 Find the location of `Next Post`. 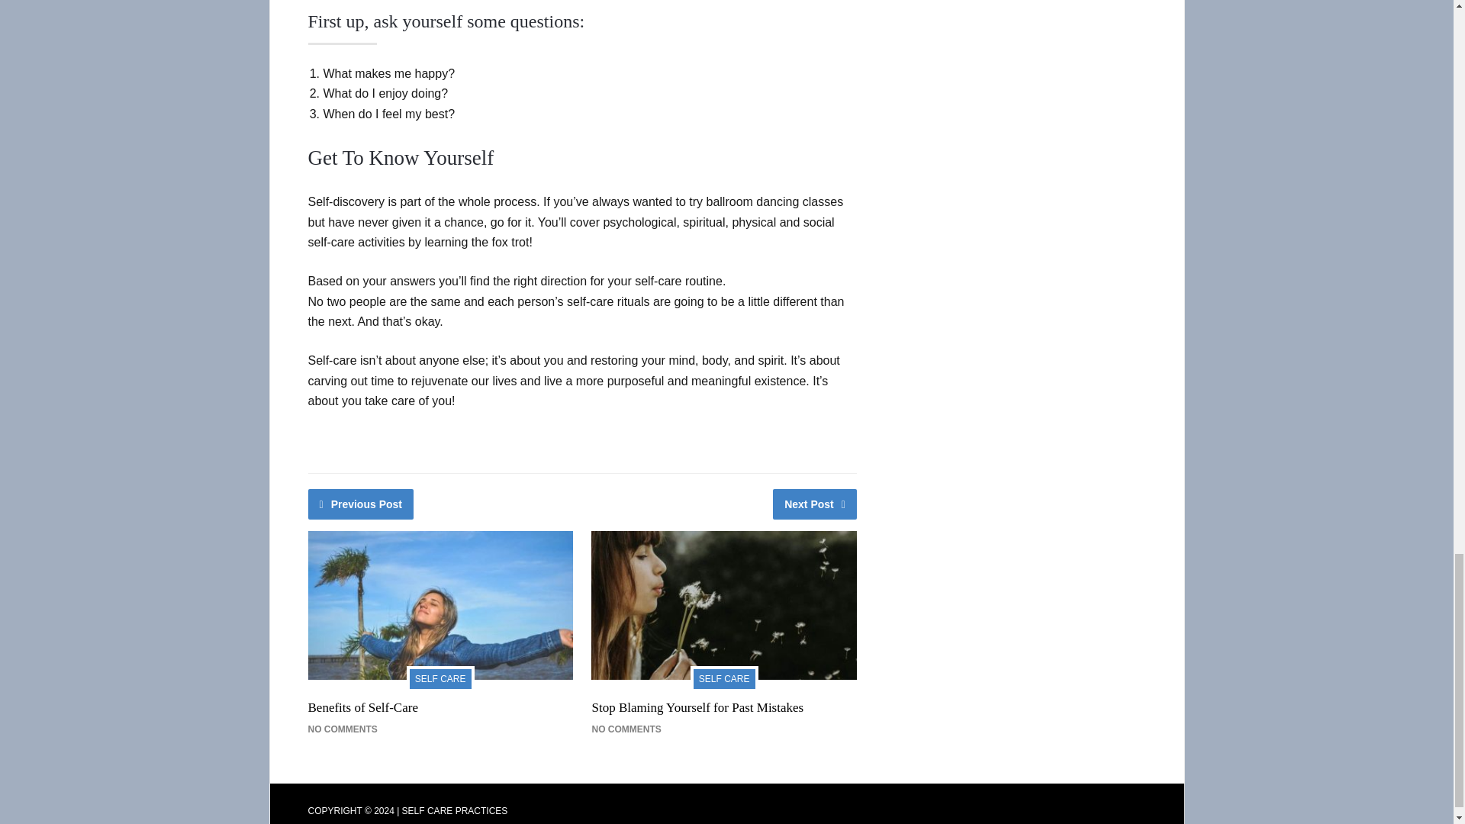

Next Post is located at coordinates (815, 504).